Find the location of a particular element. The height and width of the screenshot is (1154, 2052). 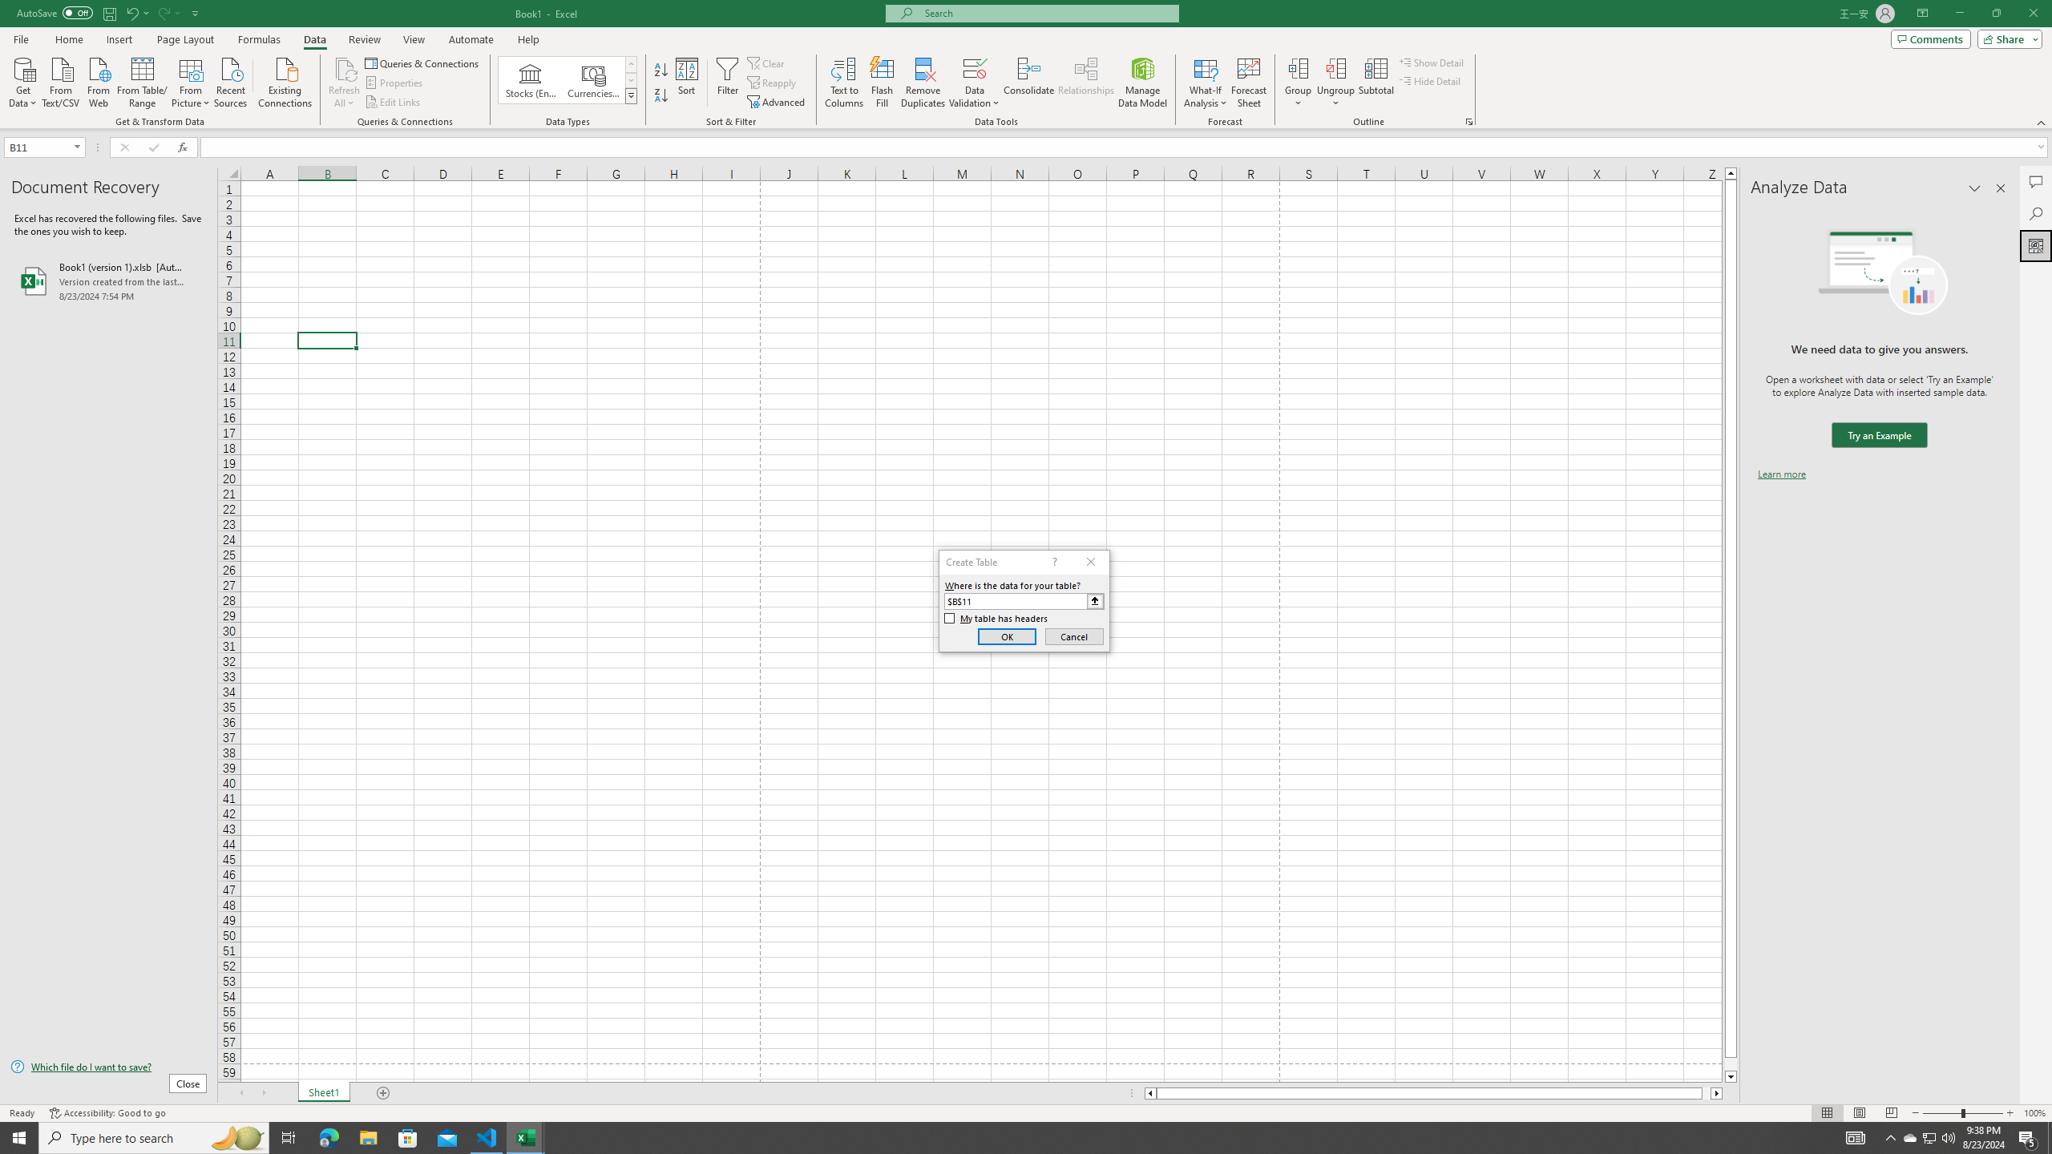

Get Data is located at coordinates (23, 81).